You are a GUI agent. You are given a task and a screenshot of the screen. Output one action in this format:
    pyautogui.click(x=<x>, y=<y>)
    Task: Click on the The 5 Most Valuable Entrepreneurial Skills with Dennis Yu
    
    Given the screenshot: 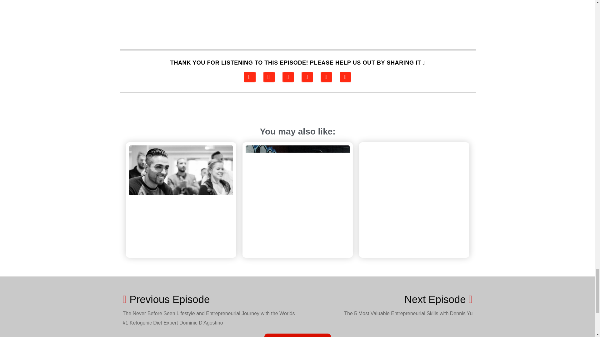 What is the action you would take?
    pyautogui.click(x=408, y=313)
    